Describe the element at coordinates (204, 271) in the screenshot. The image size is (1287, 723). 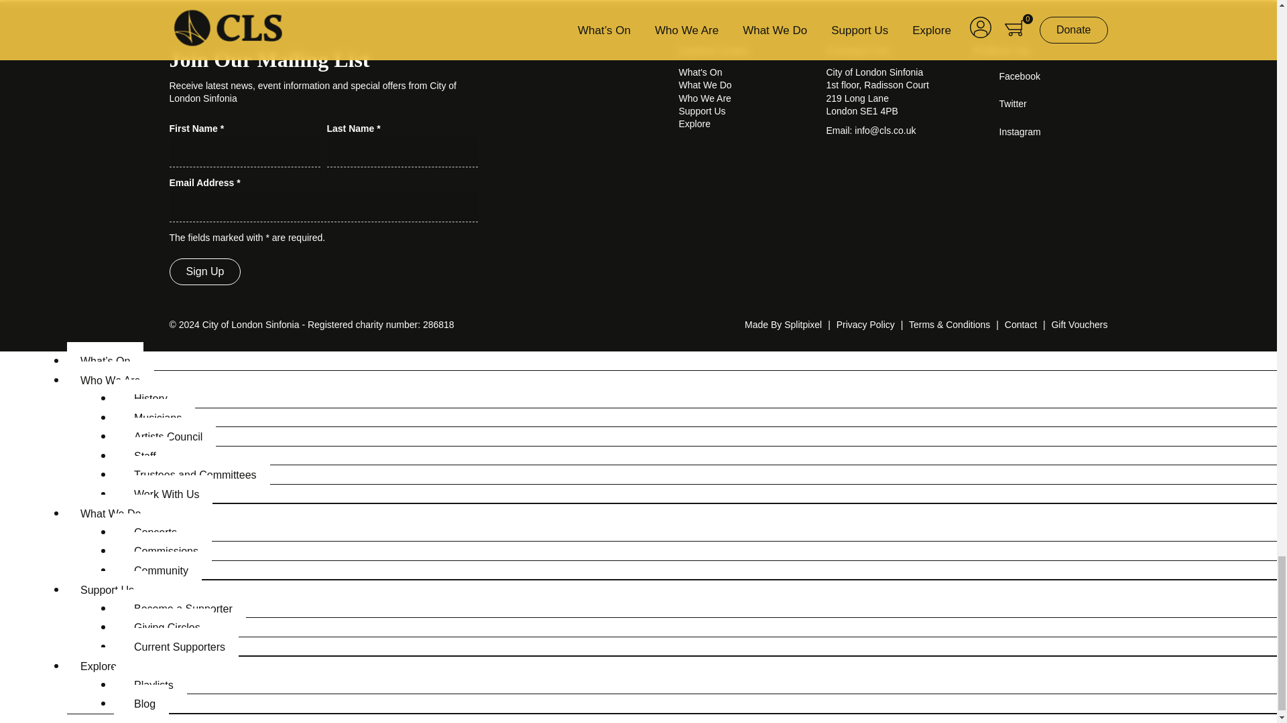
I see `Sign Up` at that location.